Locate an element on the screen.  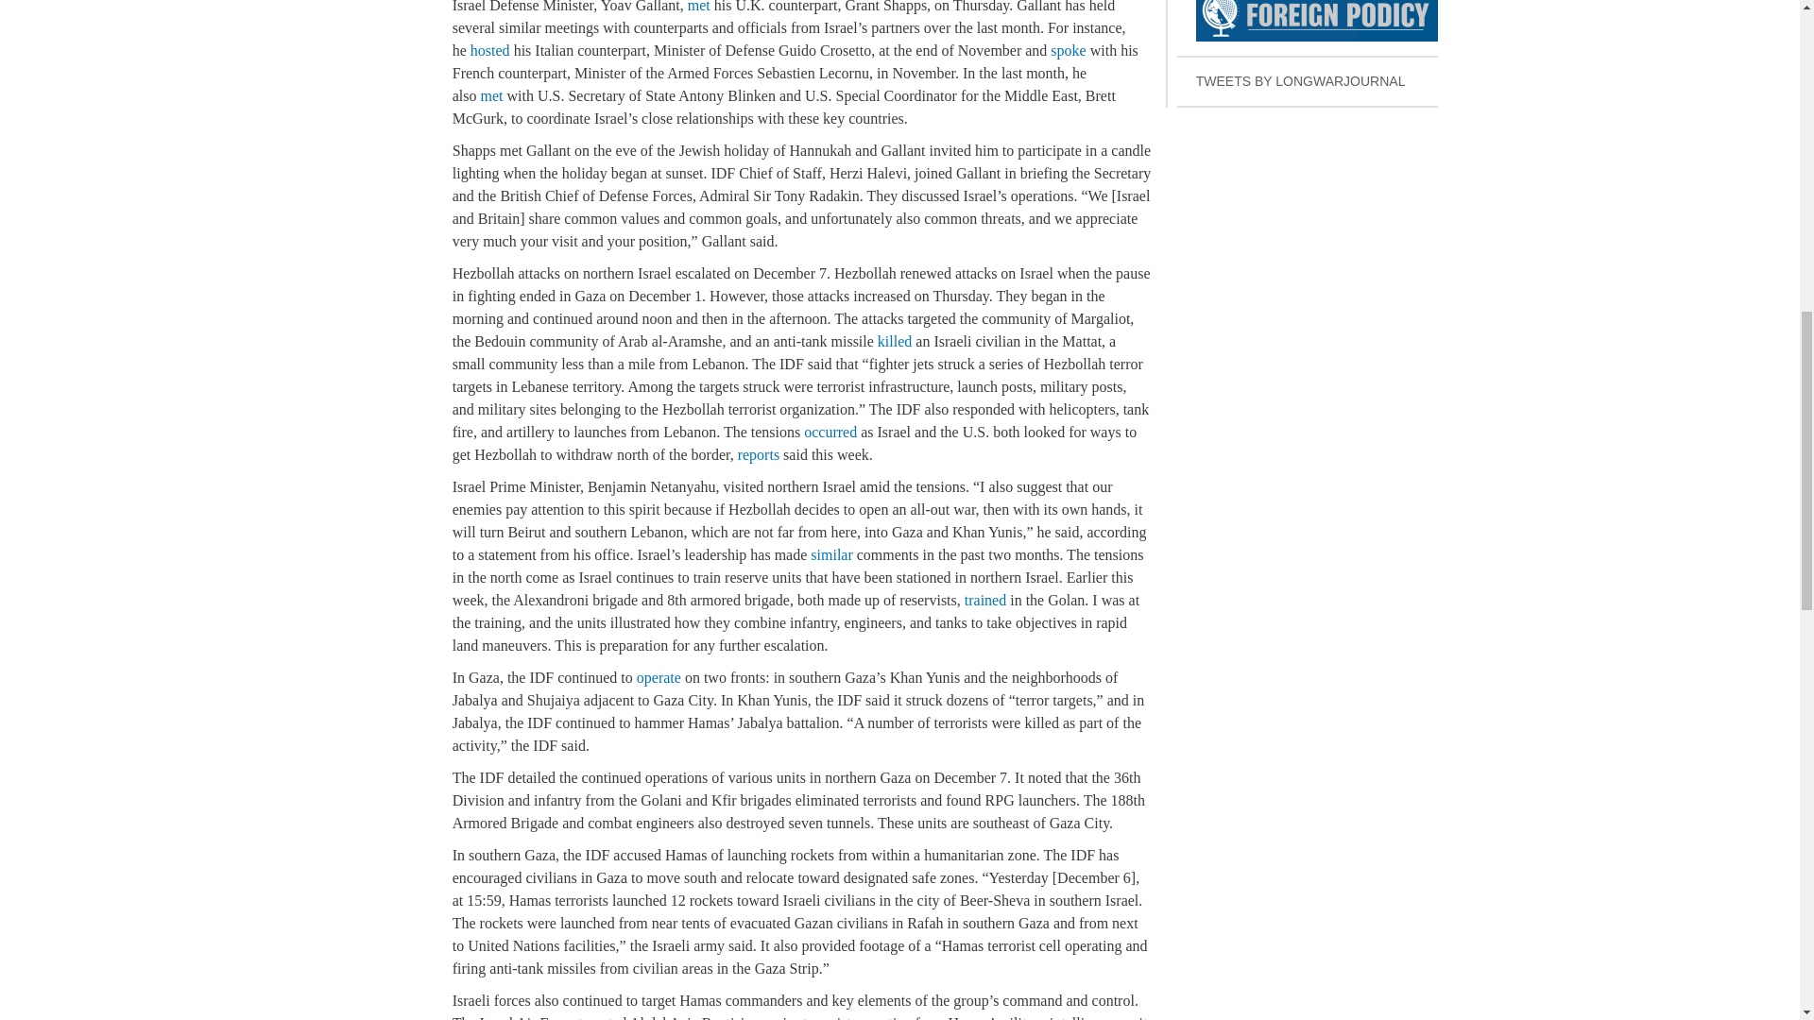
trained is located at coordinates (1308, 82).